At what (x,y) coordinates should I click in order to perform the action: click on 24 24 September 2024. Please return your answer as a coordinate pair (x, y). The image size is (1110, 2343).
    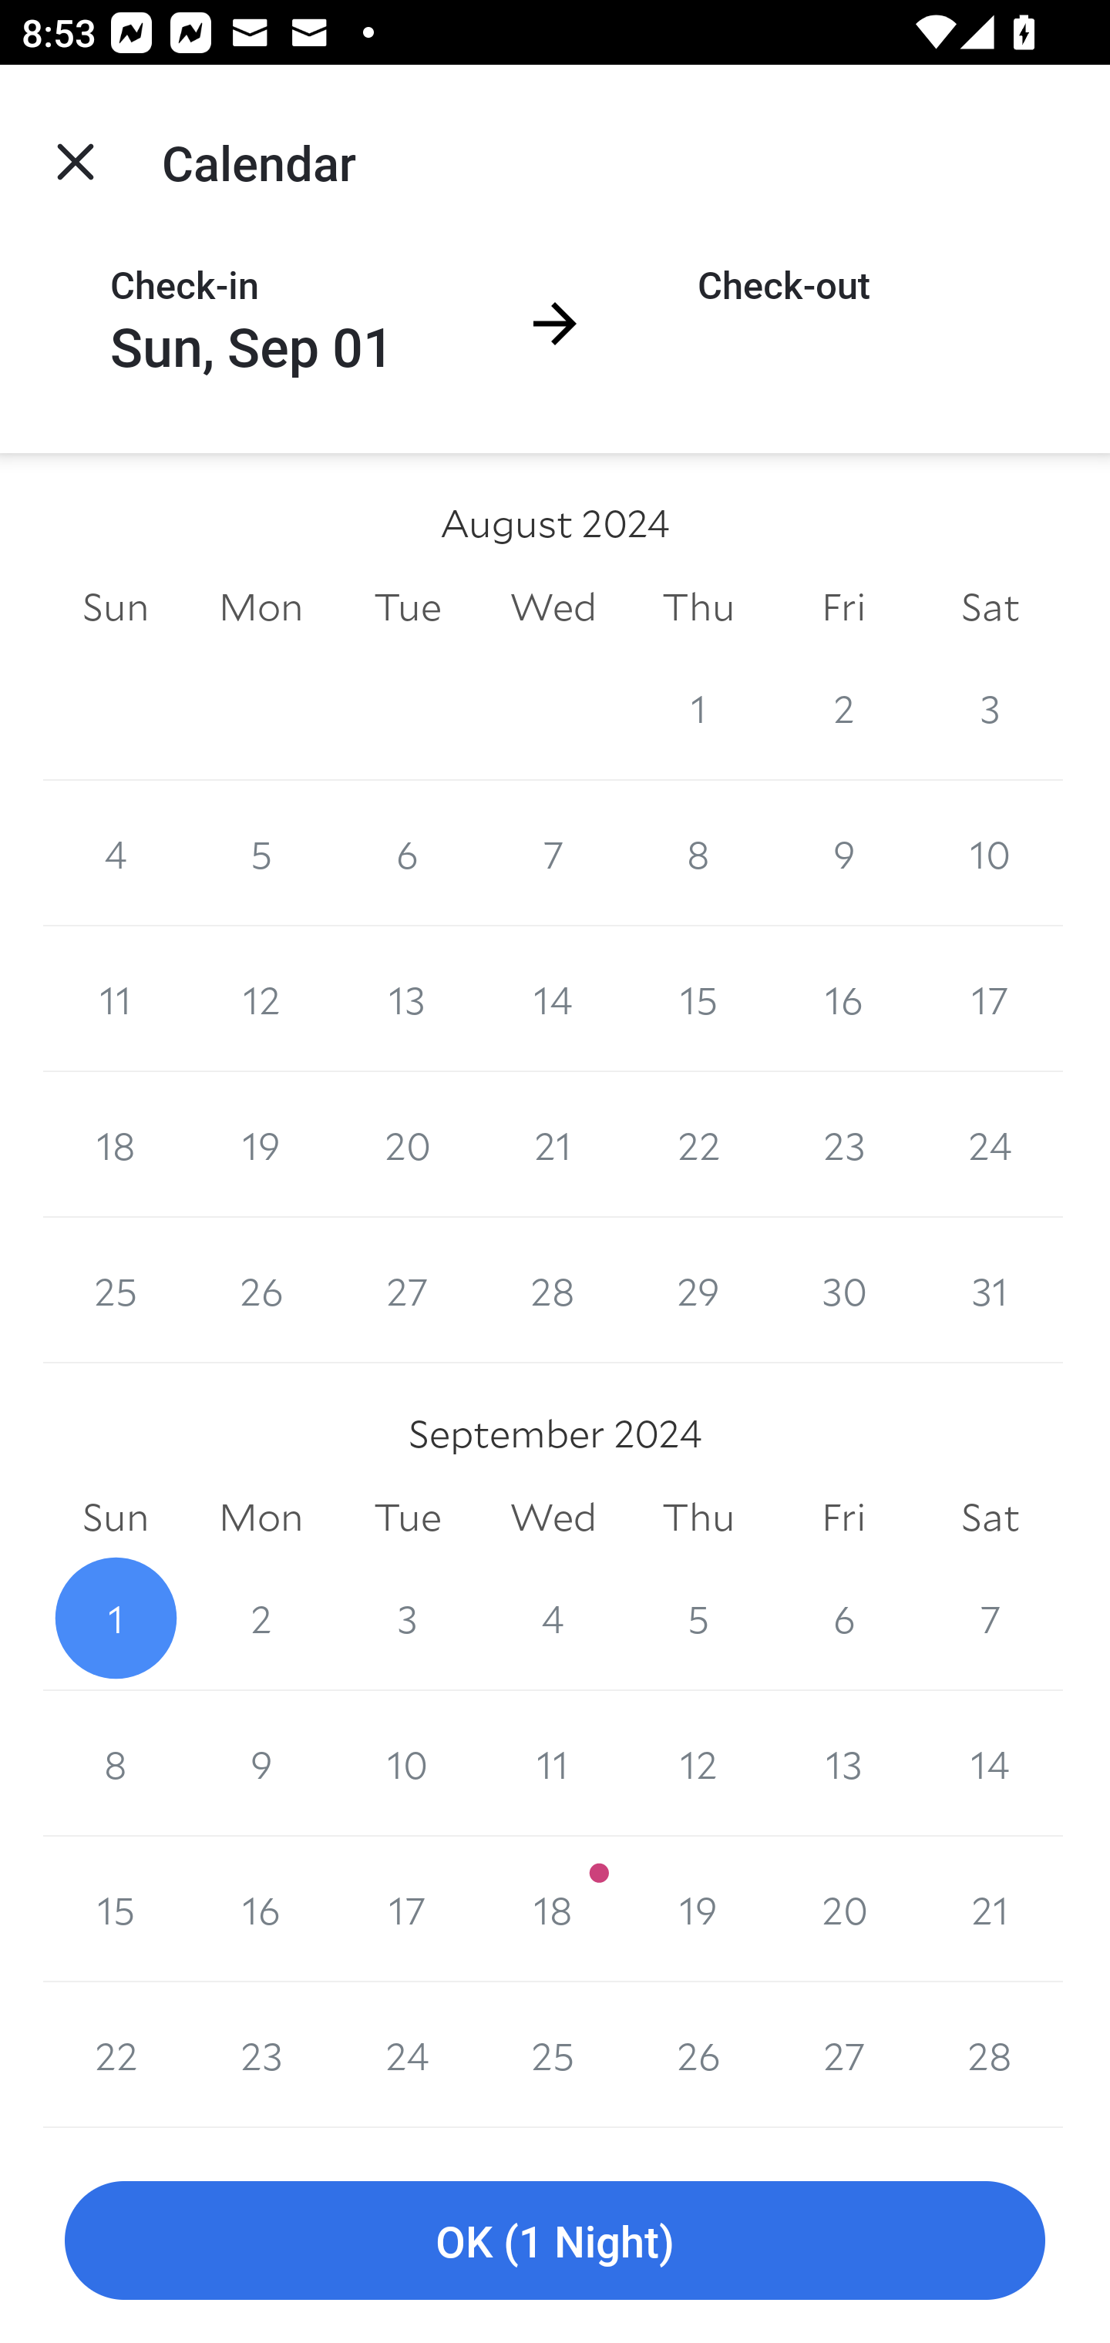
    Looking at the image, I should click on (407, 2055).